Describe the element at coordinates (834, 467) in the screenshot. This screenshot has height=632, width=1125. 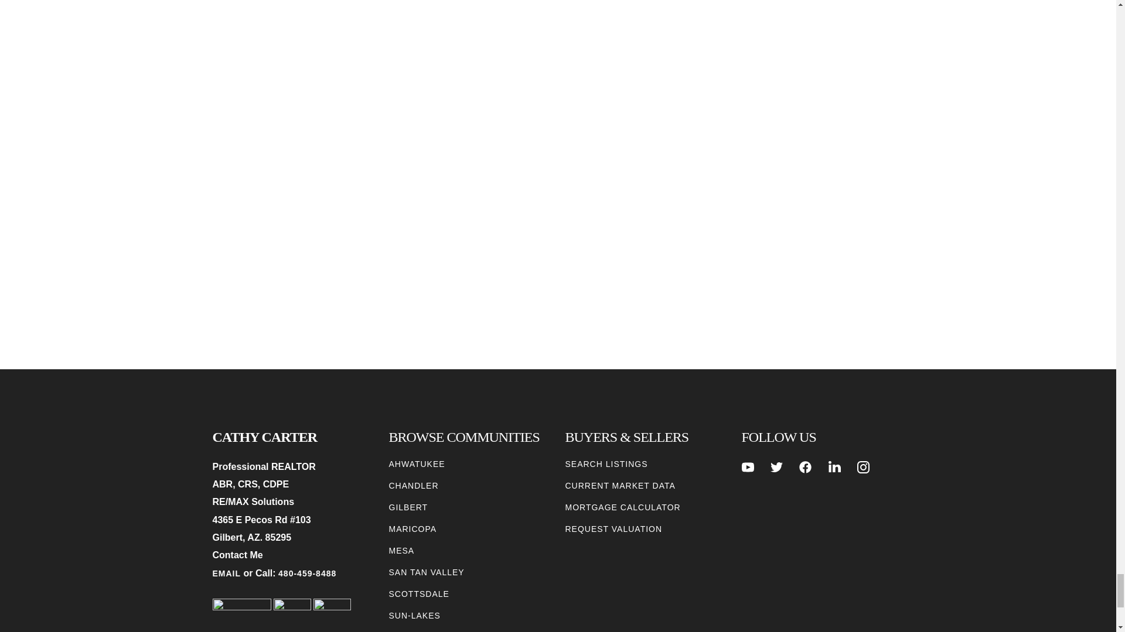
I see `LINKEDIN` at that location.